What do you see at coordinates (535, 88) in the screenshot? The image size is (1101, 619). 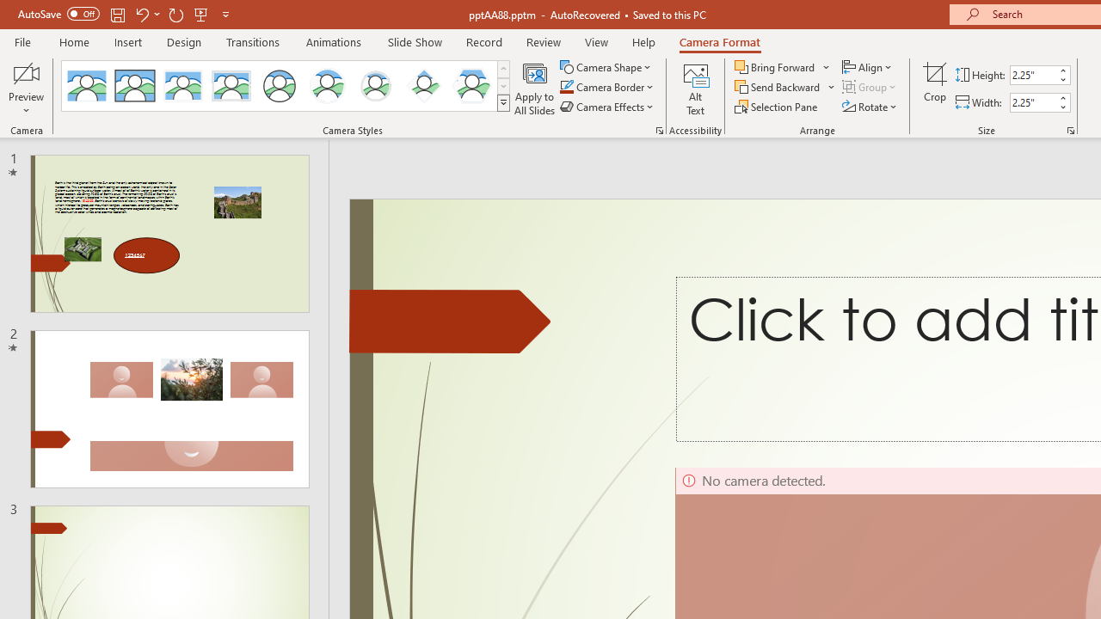 I see `Apply to All Slides` at bounding box center [535, 88].